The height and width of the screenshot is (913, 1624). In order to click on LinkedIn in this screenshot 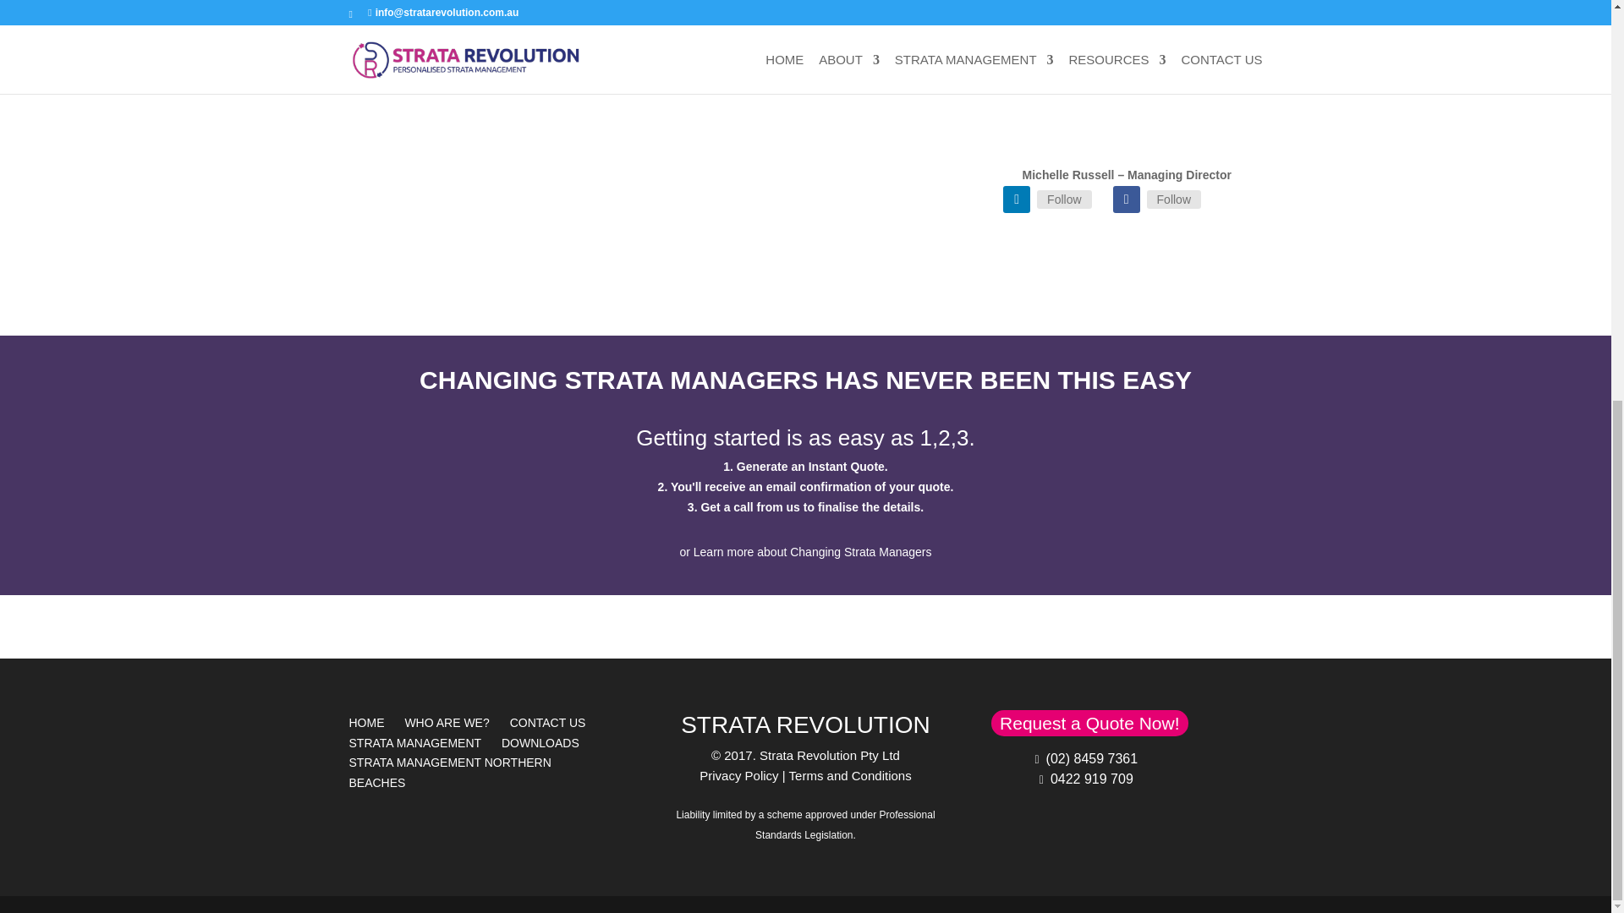, I will do `click(1017, 200)`.